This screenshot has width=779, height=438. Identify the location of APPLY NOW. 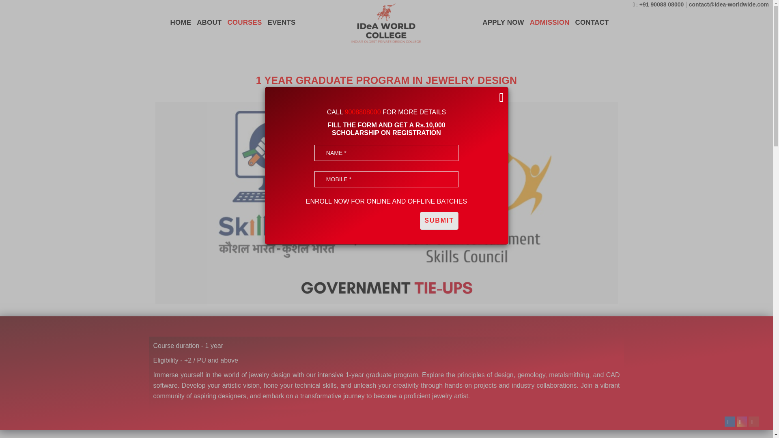
(503, 23).